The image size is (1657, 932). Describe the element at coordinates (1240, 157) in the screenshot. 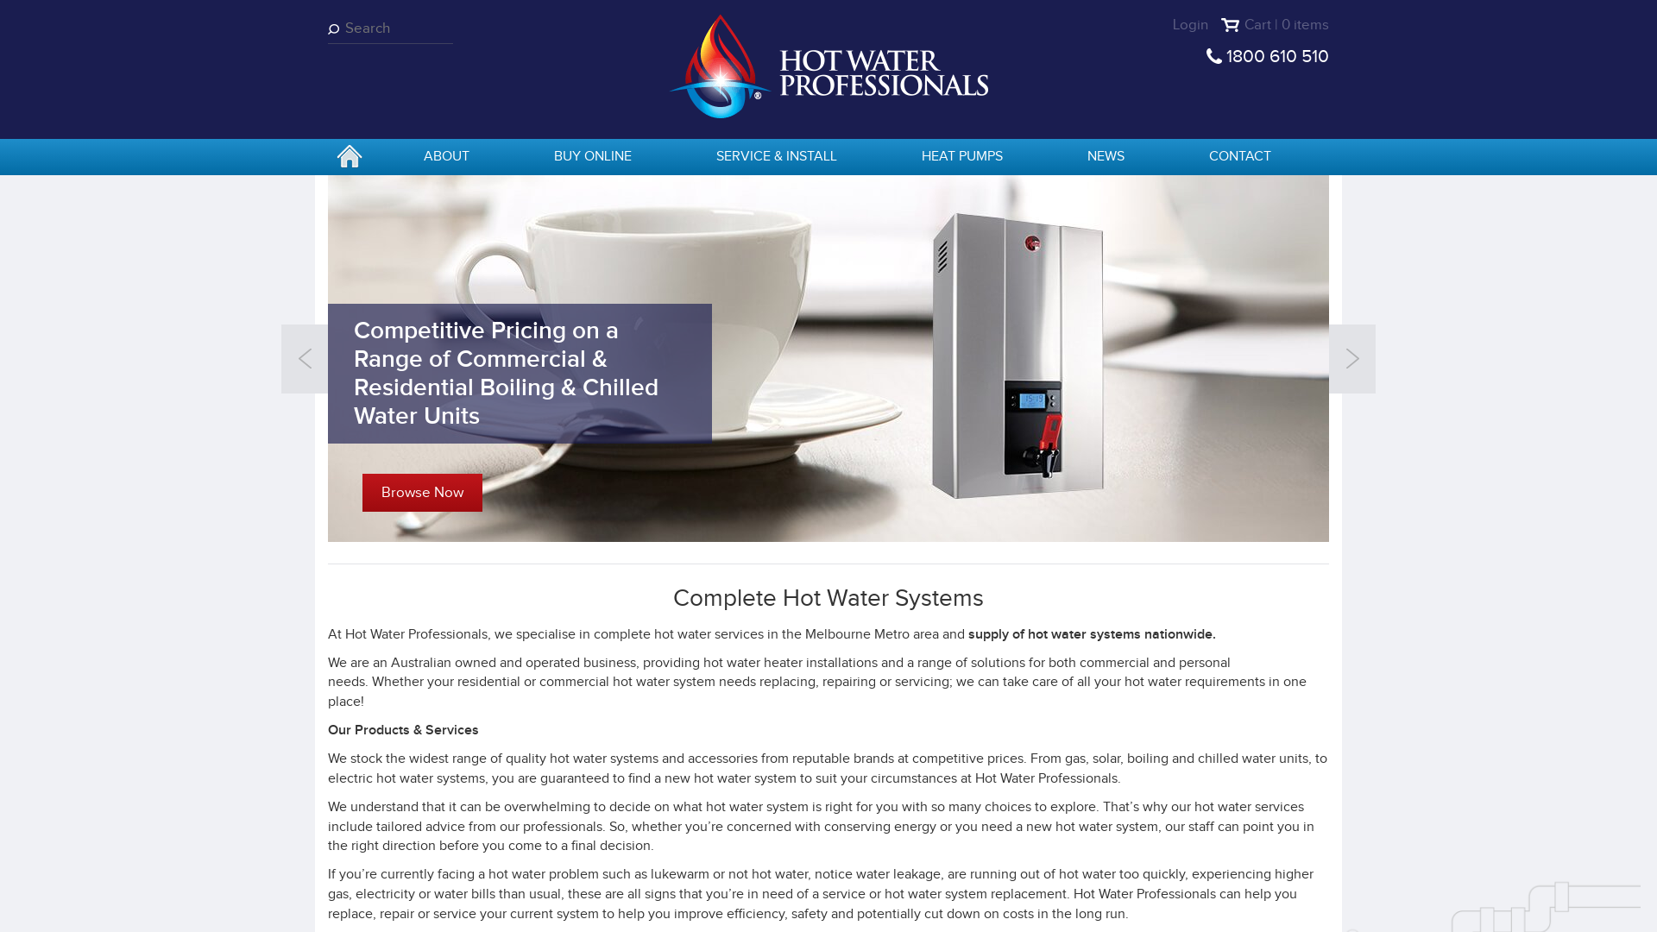

I see `CONTACT` at that location.